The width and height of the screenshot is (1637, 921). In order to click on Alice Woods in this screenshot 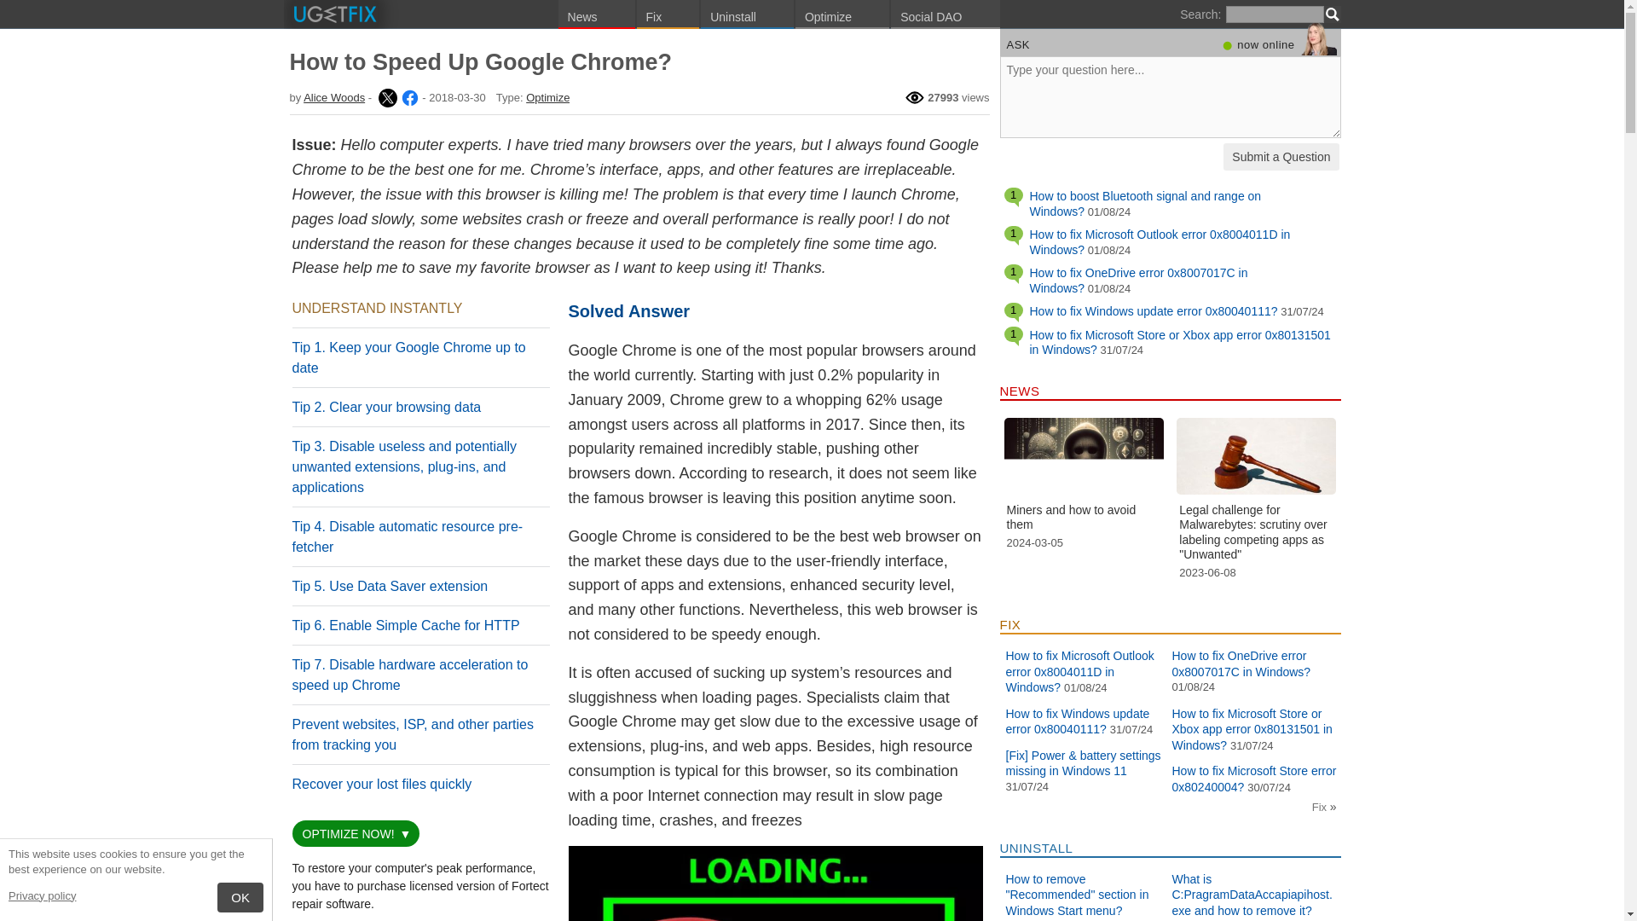, I will do `click(385, 97)`.